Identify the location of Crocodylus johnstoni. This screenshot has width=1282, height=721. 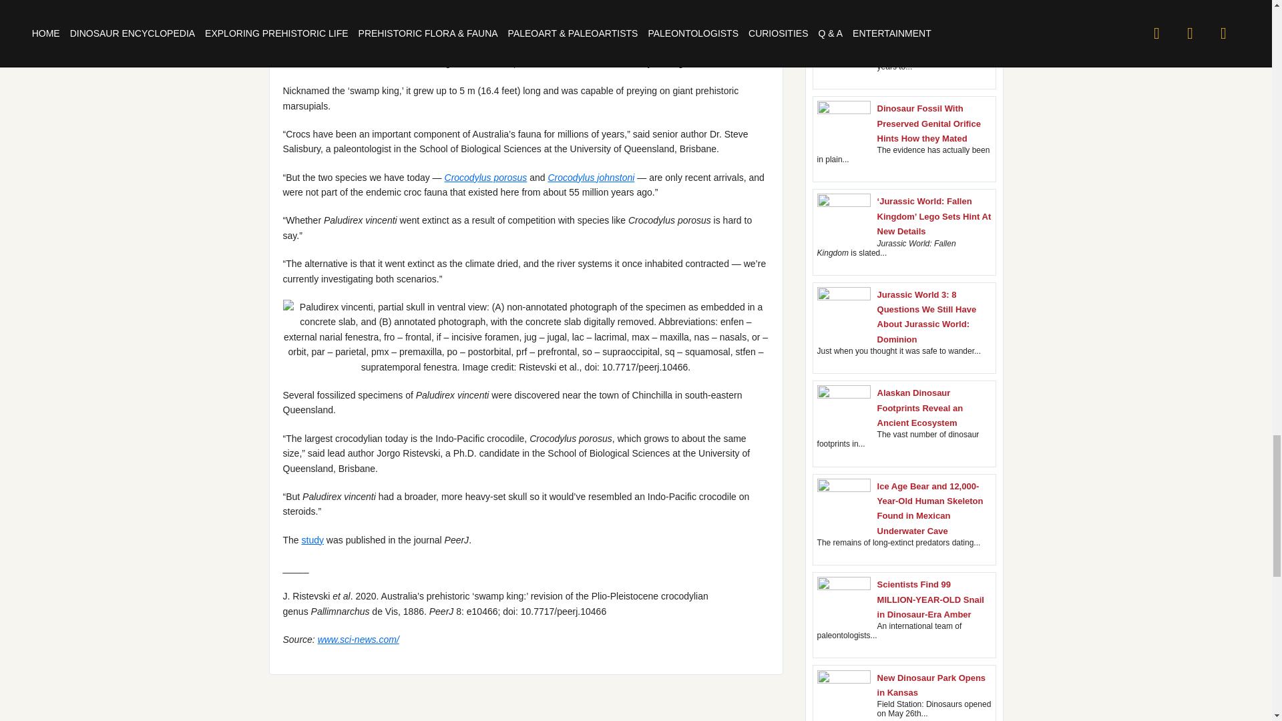
(590, 178).